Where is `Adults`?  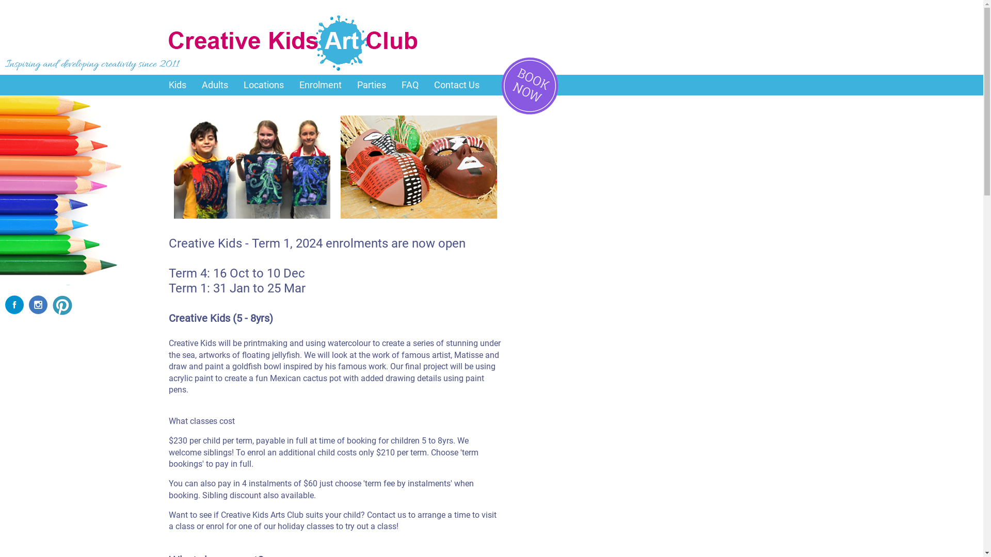 Adults is located at coordinates (215, 85).